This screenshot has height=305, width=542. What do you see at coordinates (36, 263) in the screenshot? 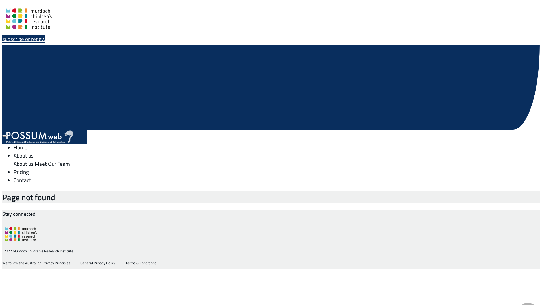
I see `We follow the Australian Privacy Principles` at bounding box center [36, 263].